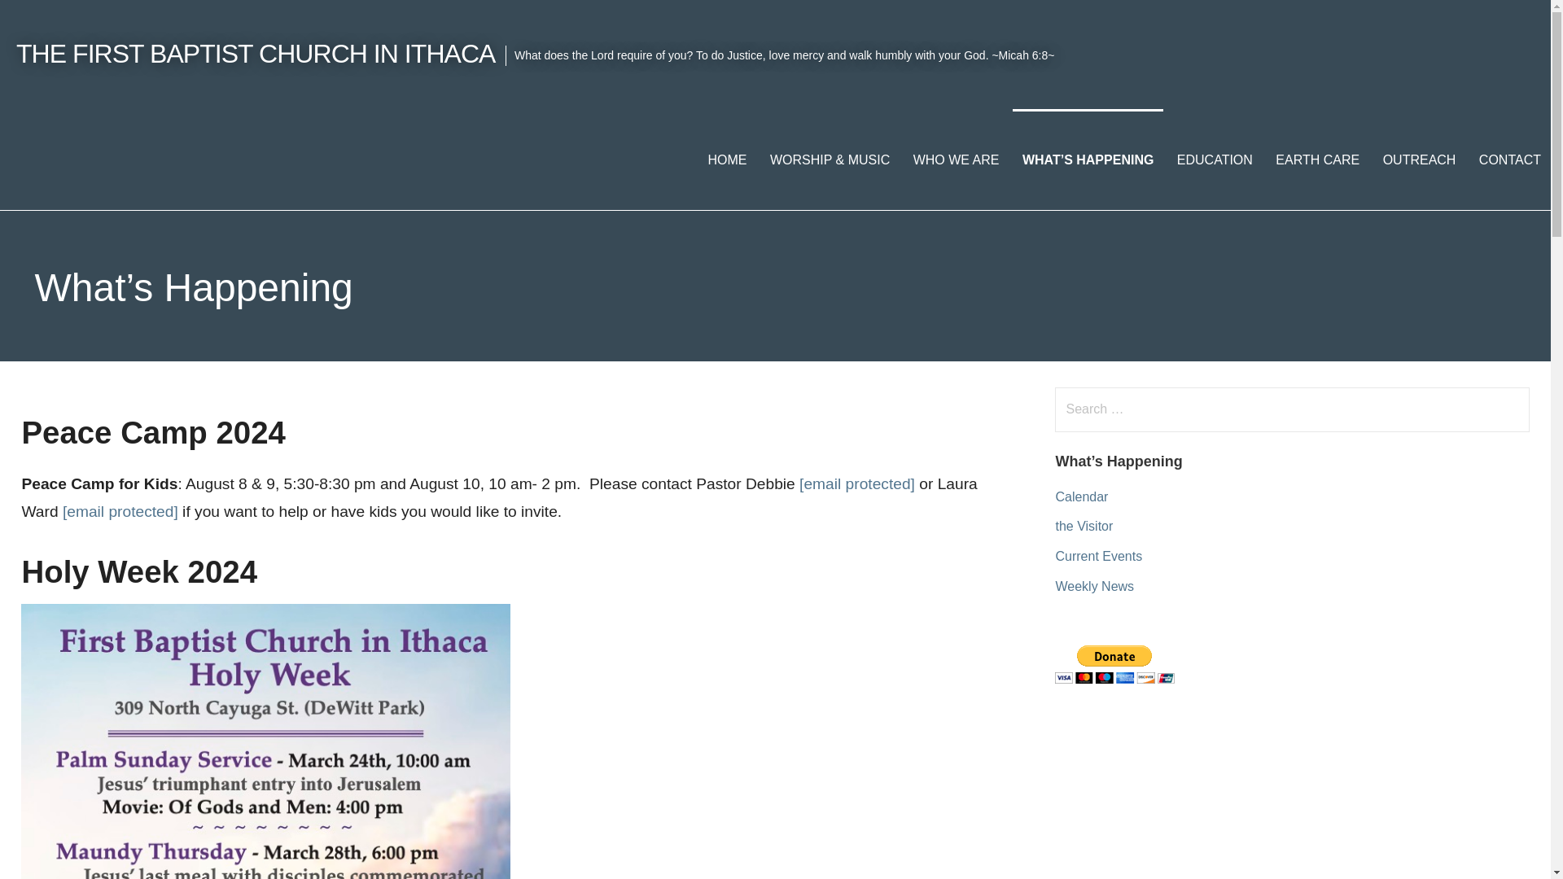 This screenshot has height=879, width=1563. I want to click on EDUCATION, so click(1215, 160).